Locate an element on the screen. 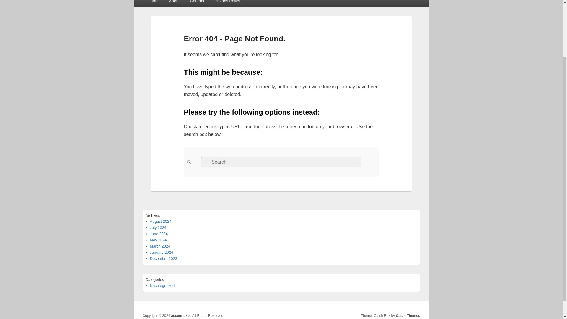 The image size is (567, 319). July 2024 is located at coordinates (158, 227).